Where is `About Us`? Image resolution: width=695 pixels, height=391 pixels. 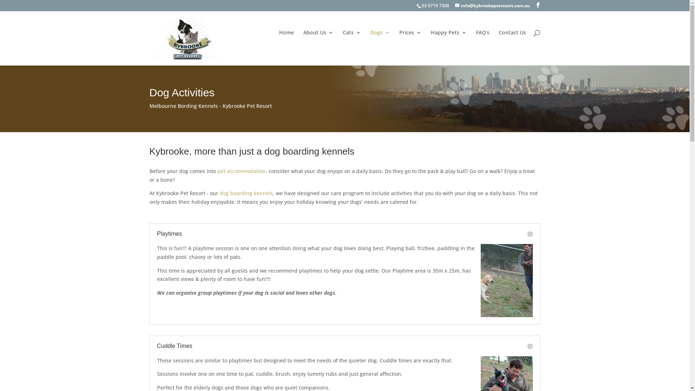 About Us is located at coordinates (319, 42).